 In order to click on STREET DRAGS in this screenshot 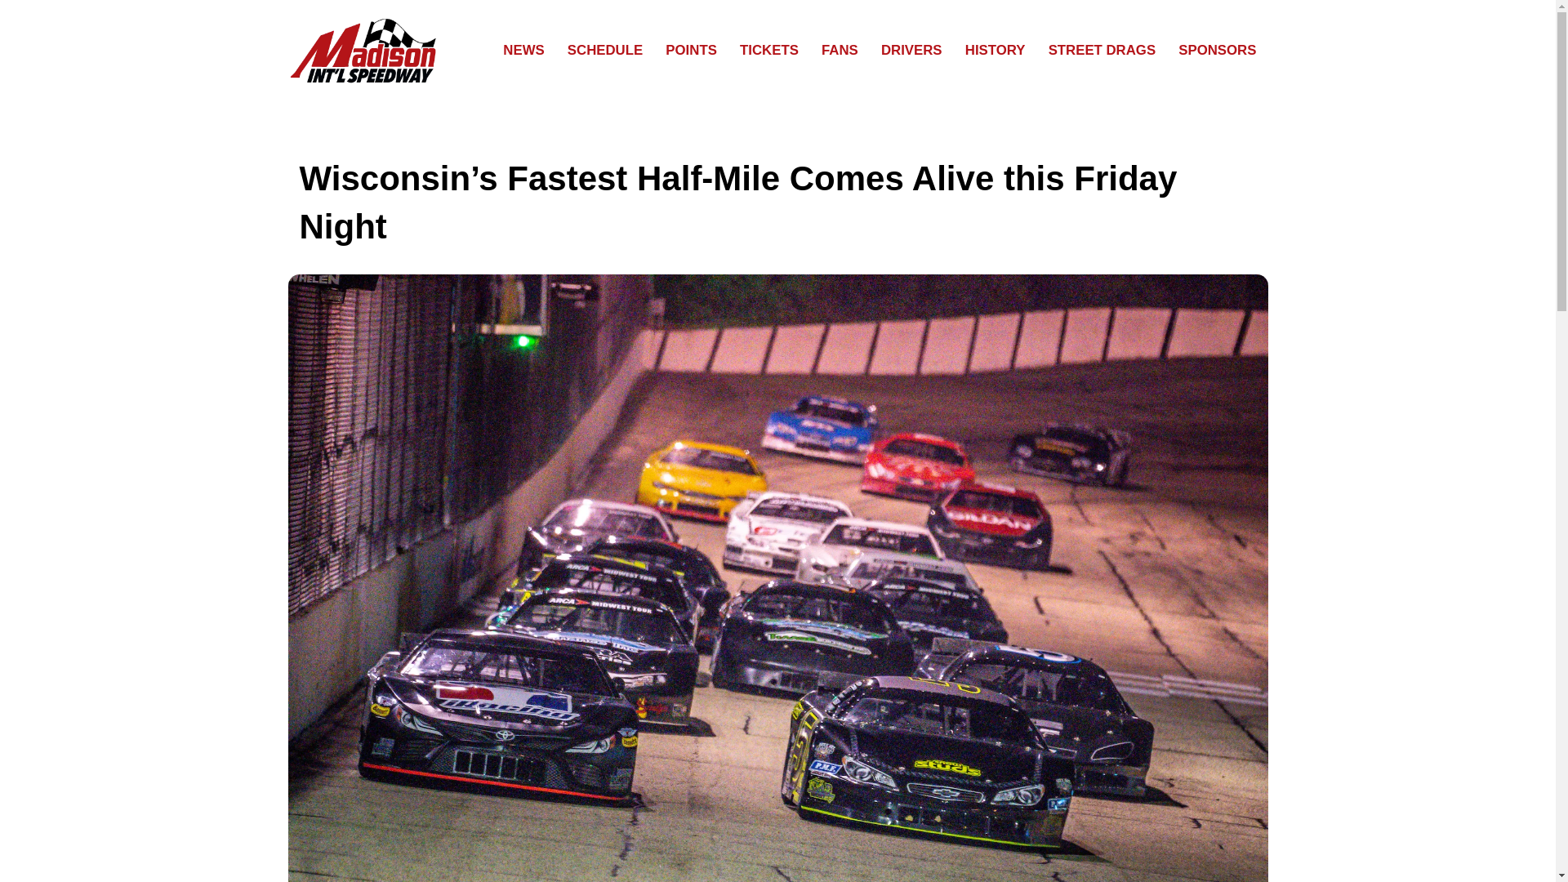, I will do `click(1102, 51)`.